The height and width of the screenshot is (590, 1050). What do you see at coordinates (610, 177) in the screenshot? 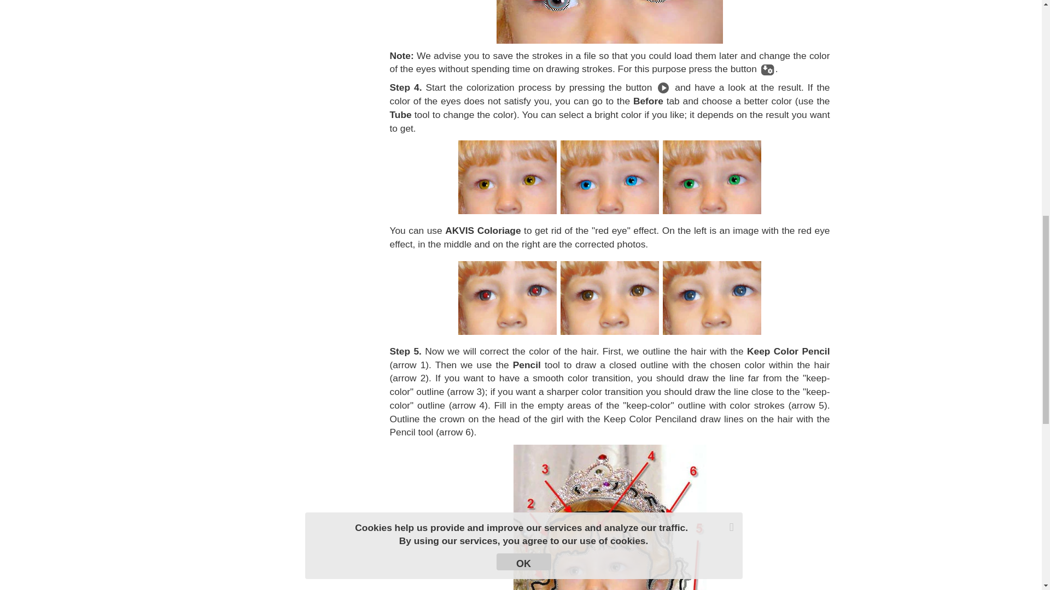
I see `bright blue eyes` at bounding box center [610, 177].